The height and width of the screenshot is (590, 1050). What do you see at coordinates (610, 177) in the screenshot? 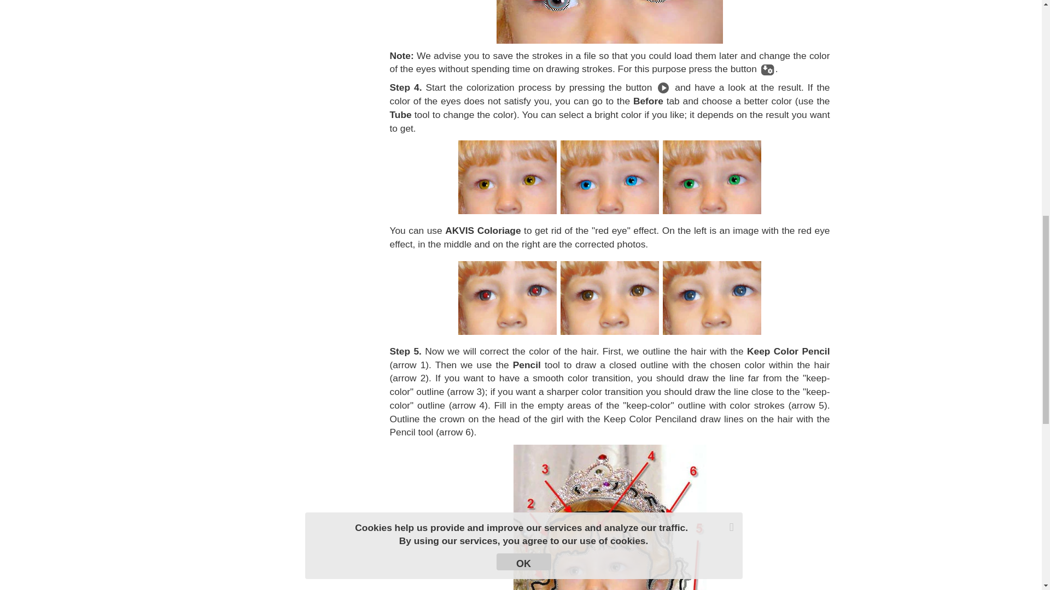
I see `bright blue eyes` at bounding box center [610, 177].